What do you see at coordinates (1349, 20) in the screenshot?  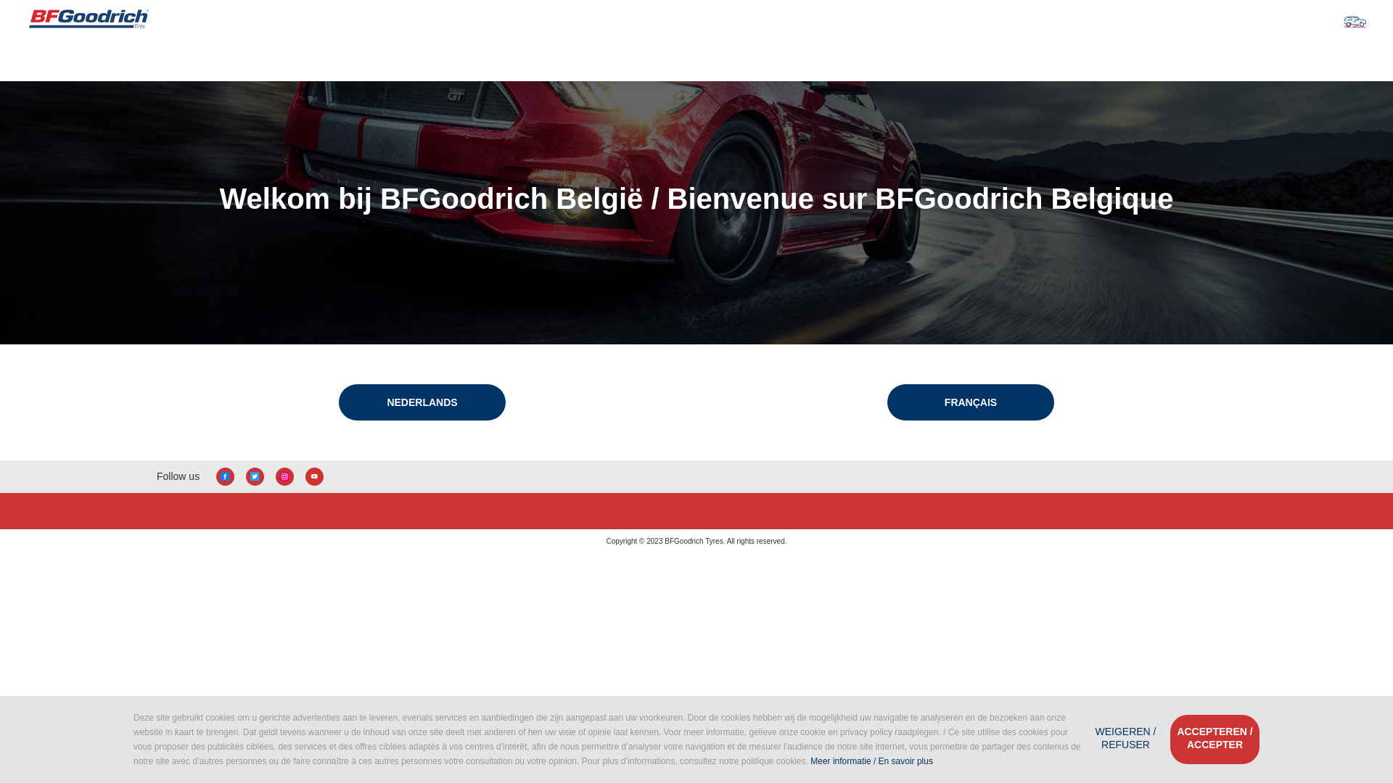 I see `Kies je taal / Choisissez votre langue` at bounding box center [1349, 20].